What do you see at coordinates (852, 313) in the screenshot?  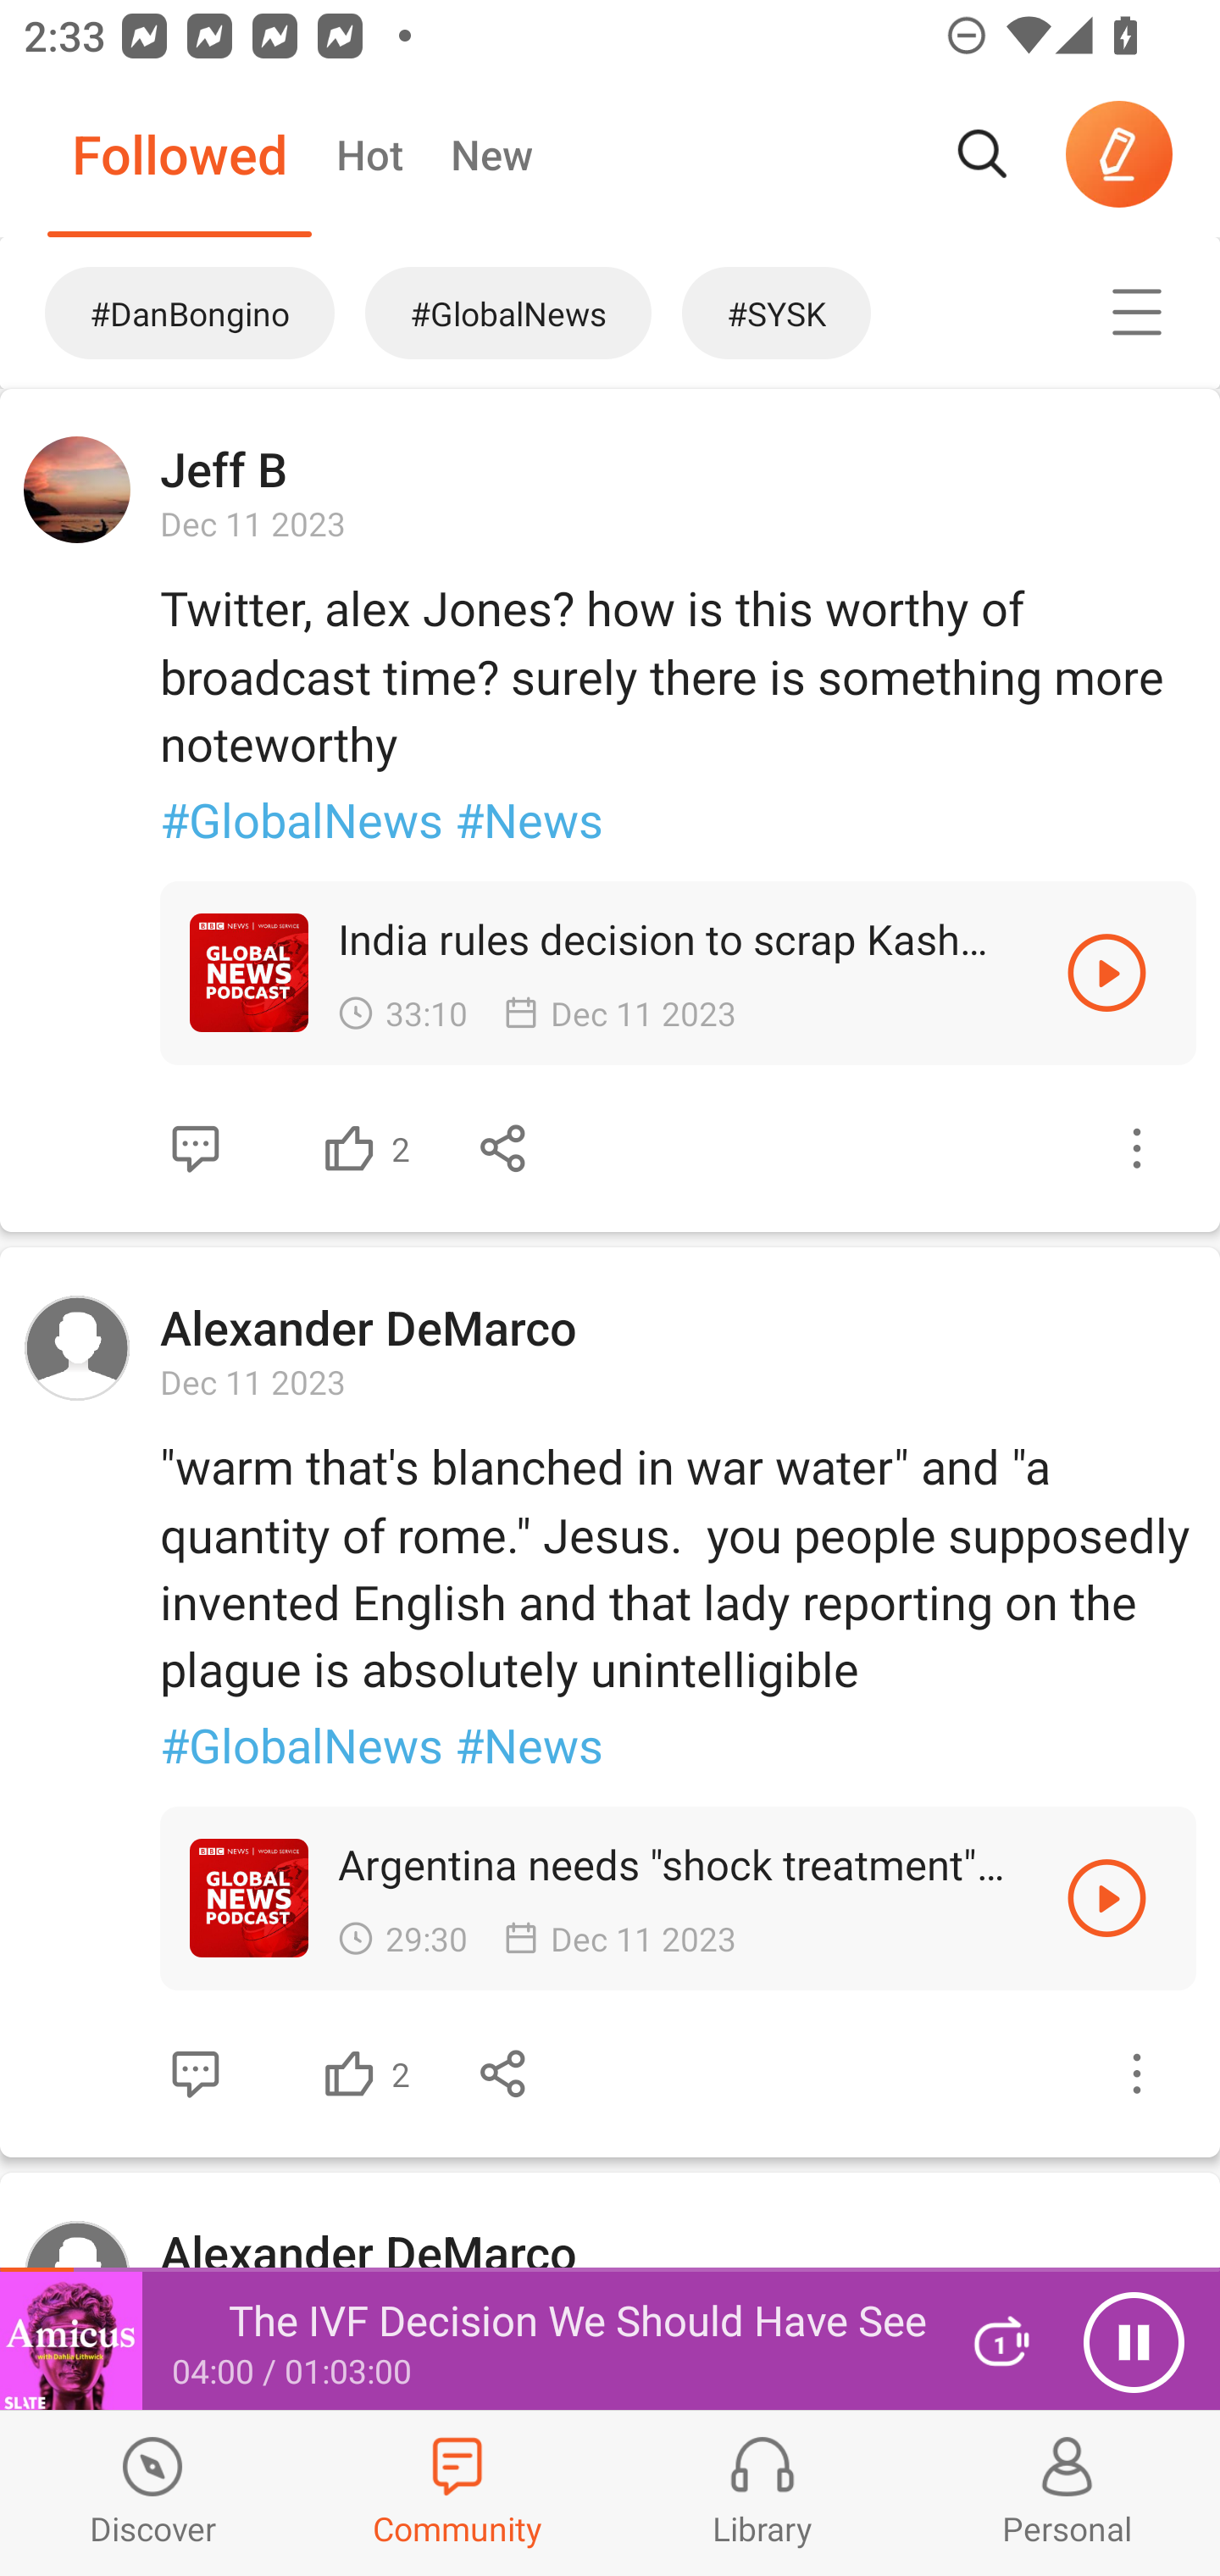 I see `#SYSK` at bounding box center [852, 313].